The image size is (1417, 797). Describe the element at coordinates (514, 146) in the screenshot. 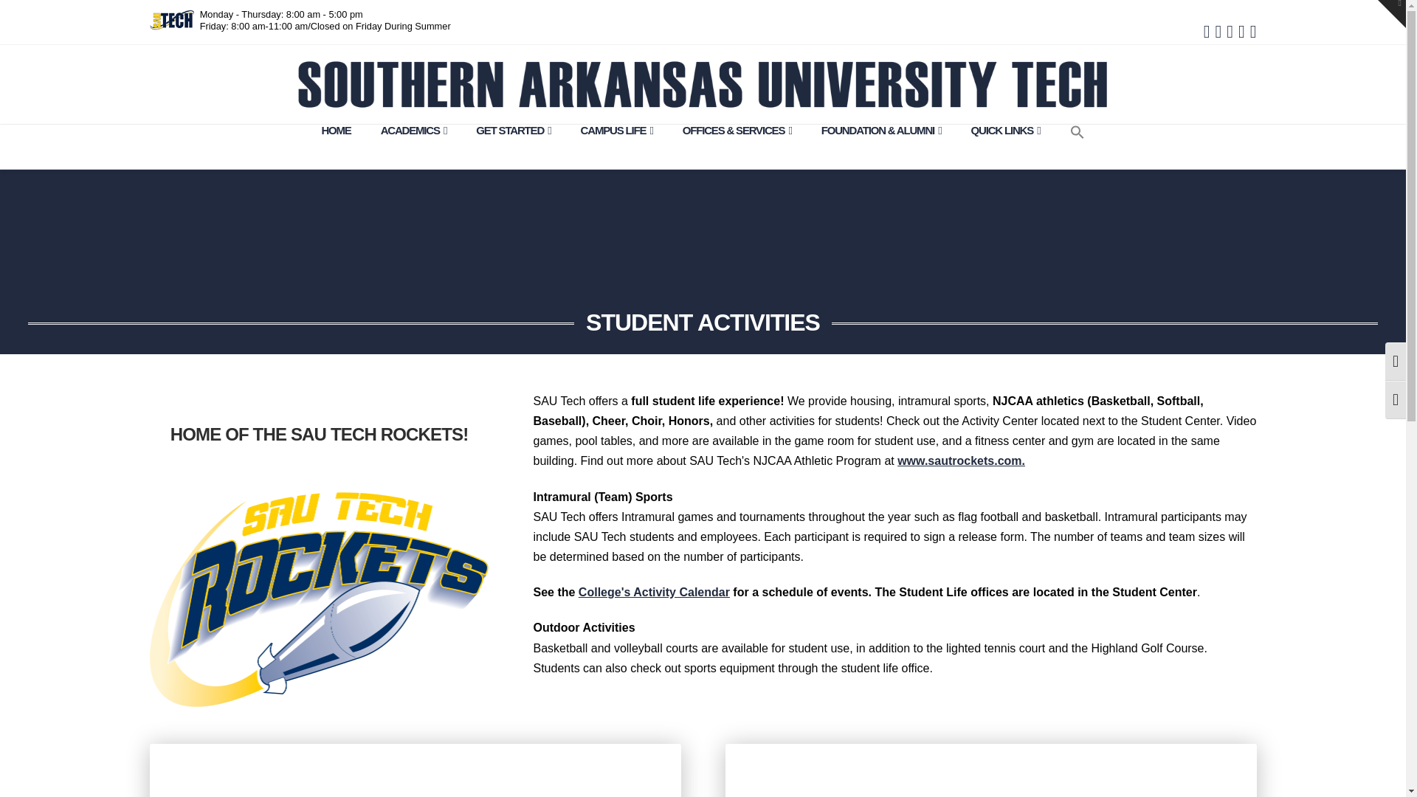

I see `GET STARTED` at that location.